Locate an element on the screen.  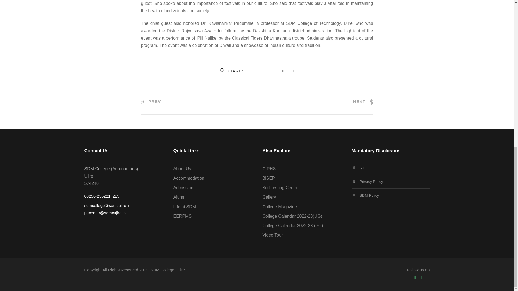
youtube is located at coordinates (415, 278).